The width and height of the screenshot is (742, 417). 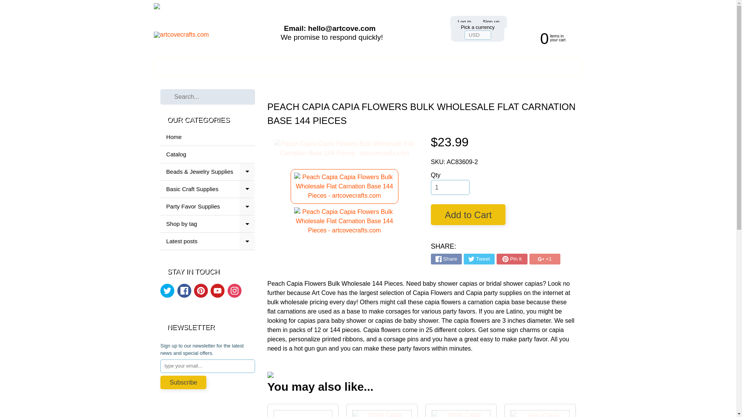 I want to click on Youtube, so click(x=479, y=259).